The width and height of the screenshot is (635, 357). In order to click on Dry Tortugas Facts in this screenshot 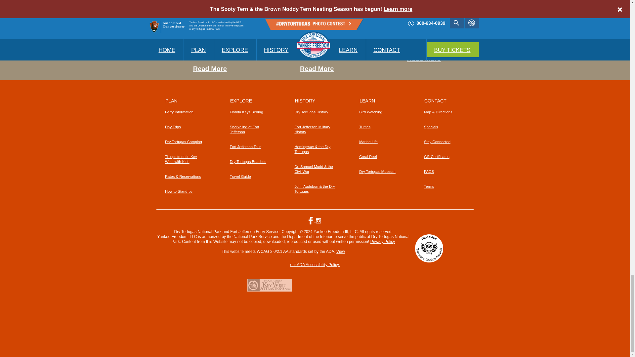, I will do `click(424, 46)`.